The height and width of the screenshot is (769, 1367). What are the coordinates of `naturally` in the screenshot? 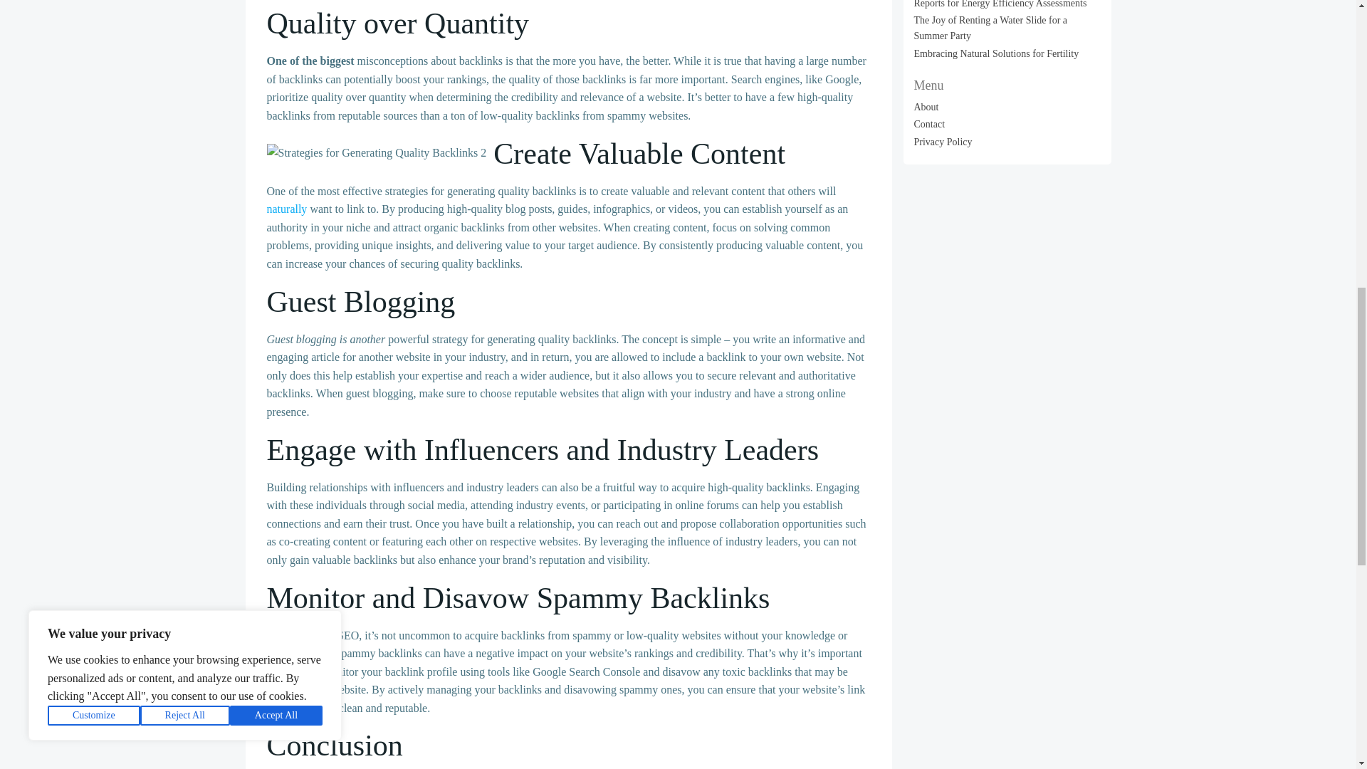 It's located at (286, 209).